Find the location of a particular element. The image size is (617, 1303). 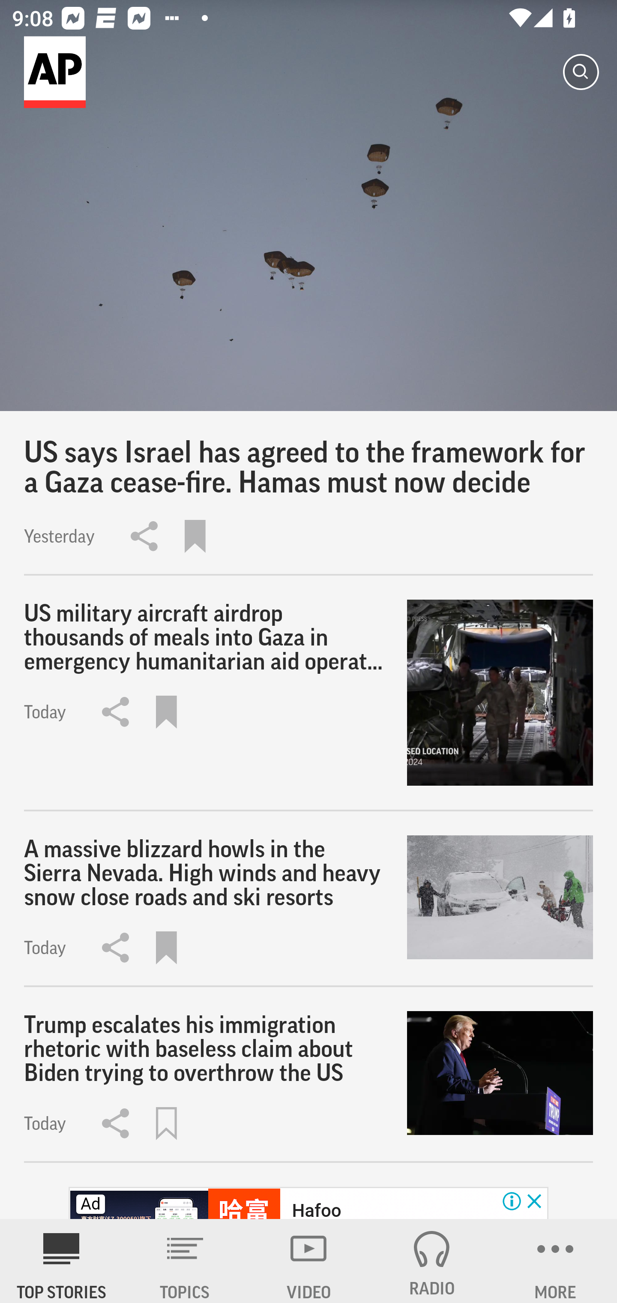

VIDEO is located at coordinates (308, 1261).